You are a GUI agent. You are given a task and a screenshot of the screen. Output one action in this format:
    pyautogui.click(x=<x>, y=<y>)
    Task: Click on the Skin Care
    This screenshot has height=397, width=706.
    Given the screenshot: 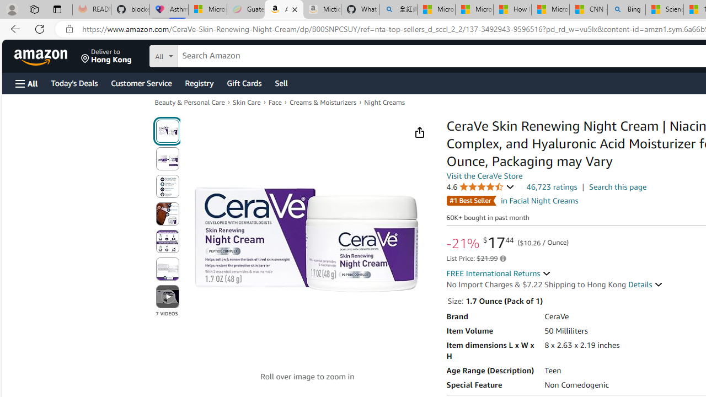 What is the action you would take?
    pyautogui.click(x=247, y=101)
    